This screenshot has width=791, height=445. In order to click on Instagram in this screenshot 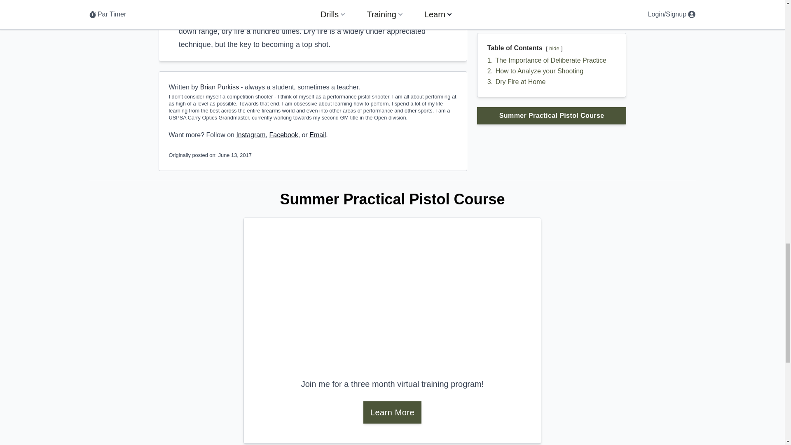, I will do `click(250, 134)`.